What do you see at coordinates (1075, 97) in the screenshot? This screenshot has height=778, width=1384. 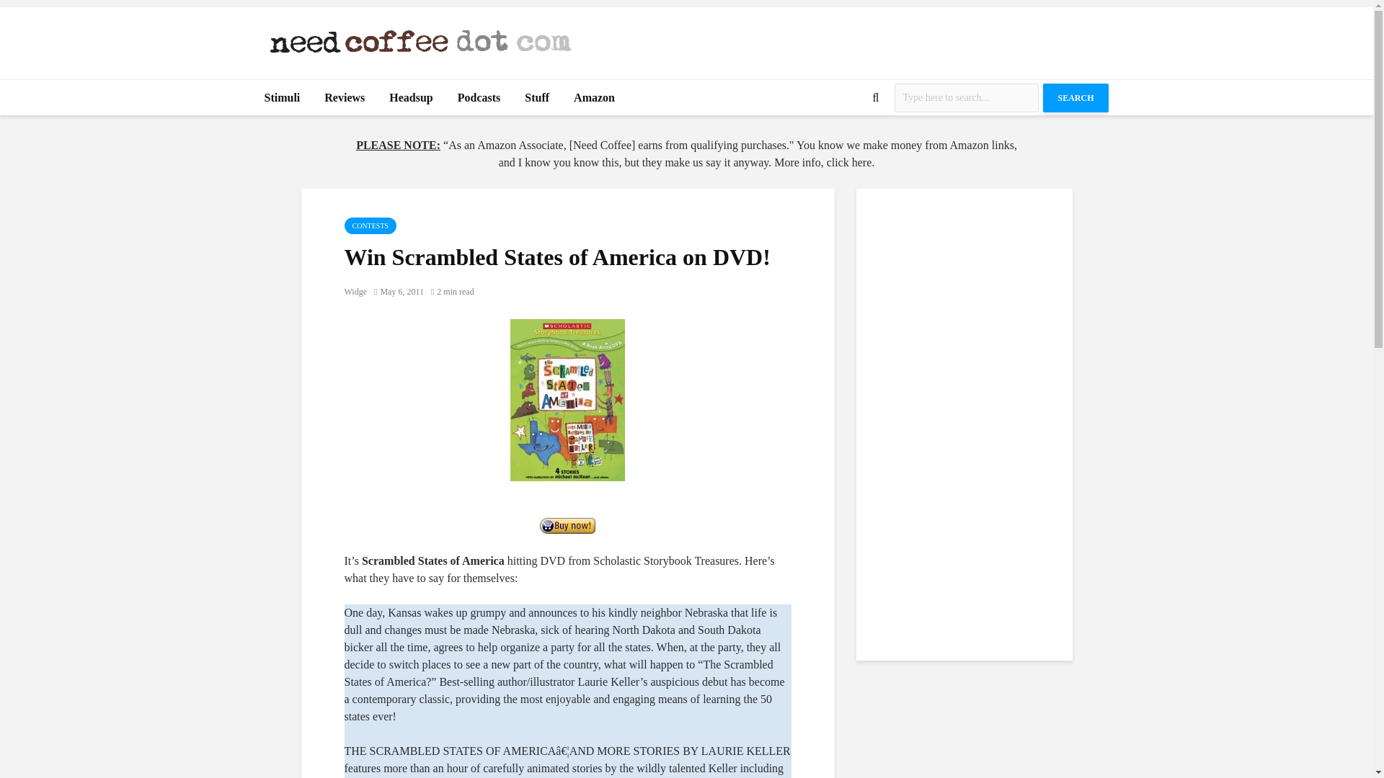 I see `SEARCH` at bounding box center [1075, 97].